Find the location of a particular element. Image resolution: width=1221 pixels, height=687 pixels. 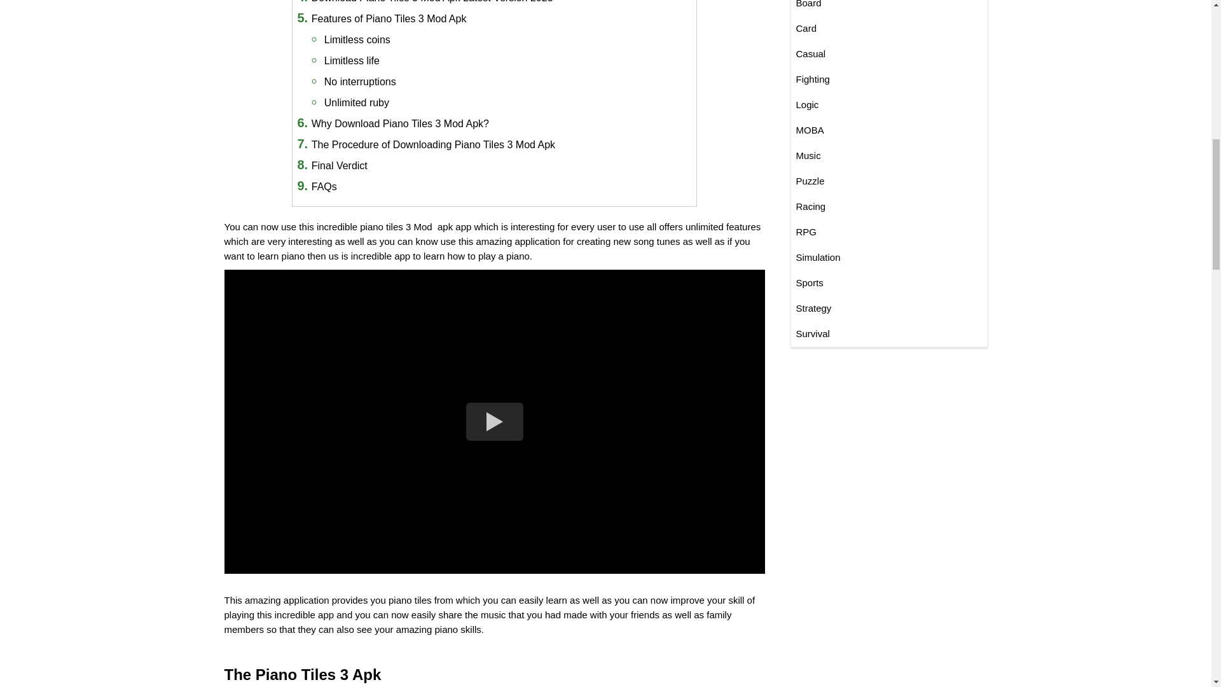

Limitless life is located at coordinates (352, 60).